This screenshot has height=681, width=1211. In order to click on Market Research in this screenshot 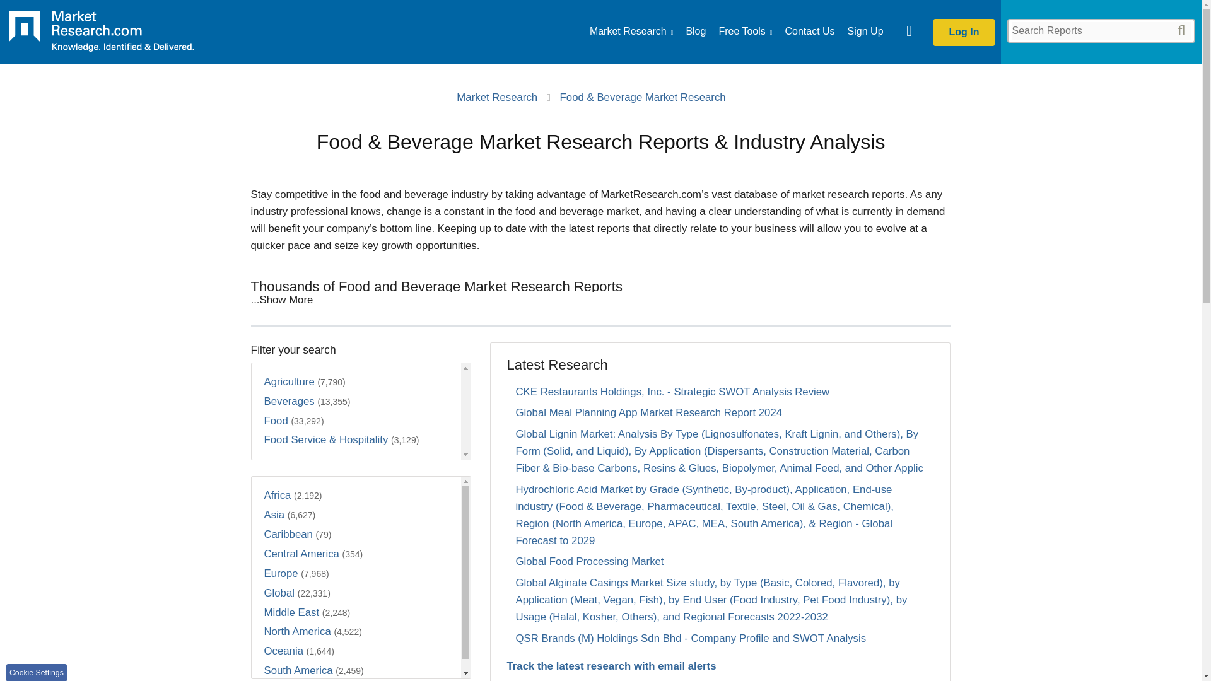, I will do `click(631, 32)`.